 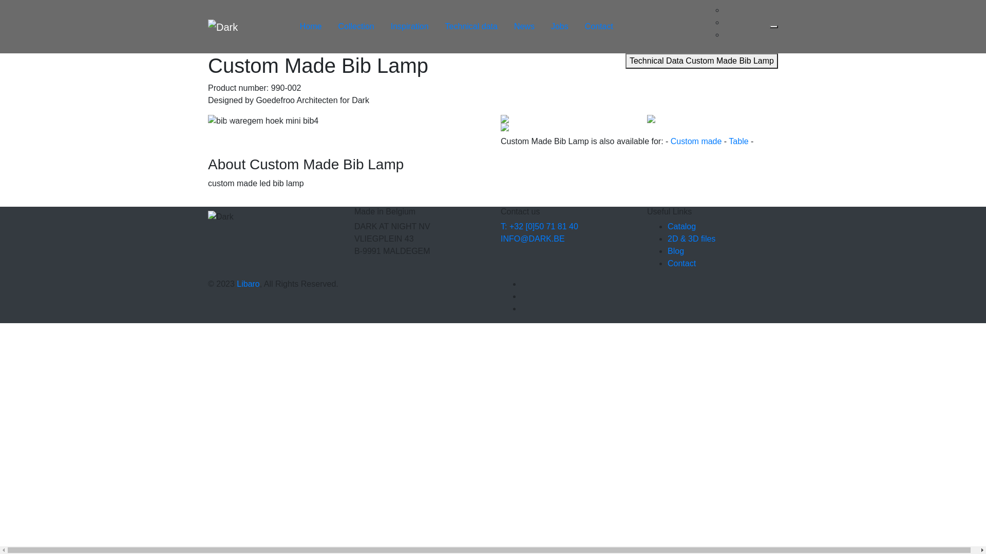 What do you see at coordinates (464, 121) in the screenshot?
I see `Next` at bounding box center [464, 121].